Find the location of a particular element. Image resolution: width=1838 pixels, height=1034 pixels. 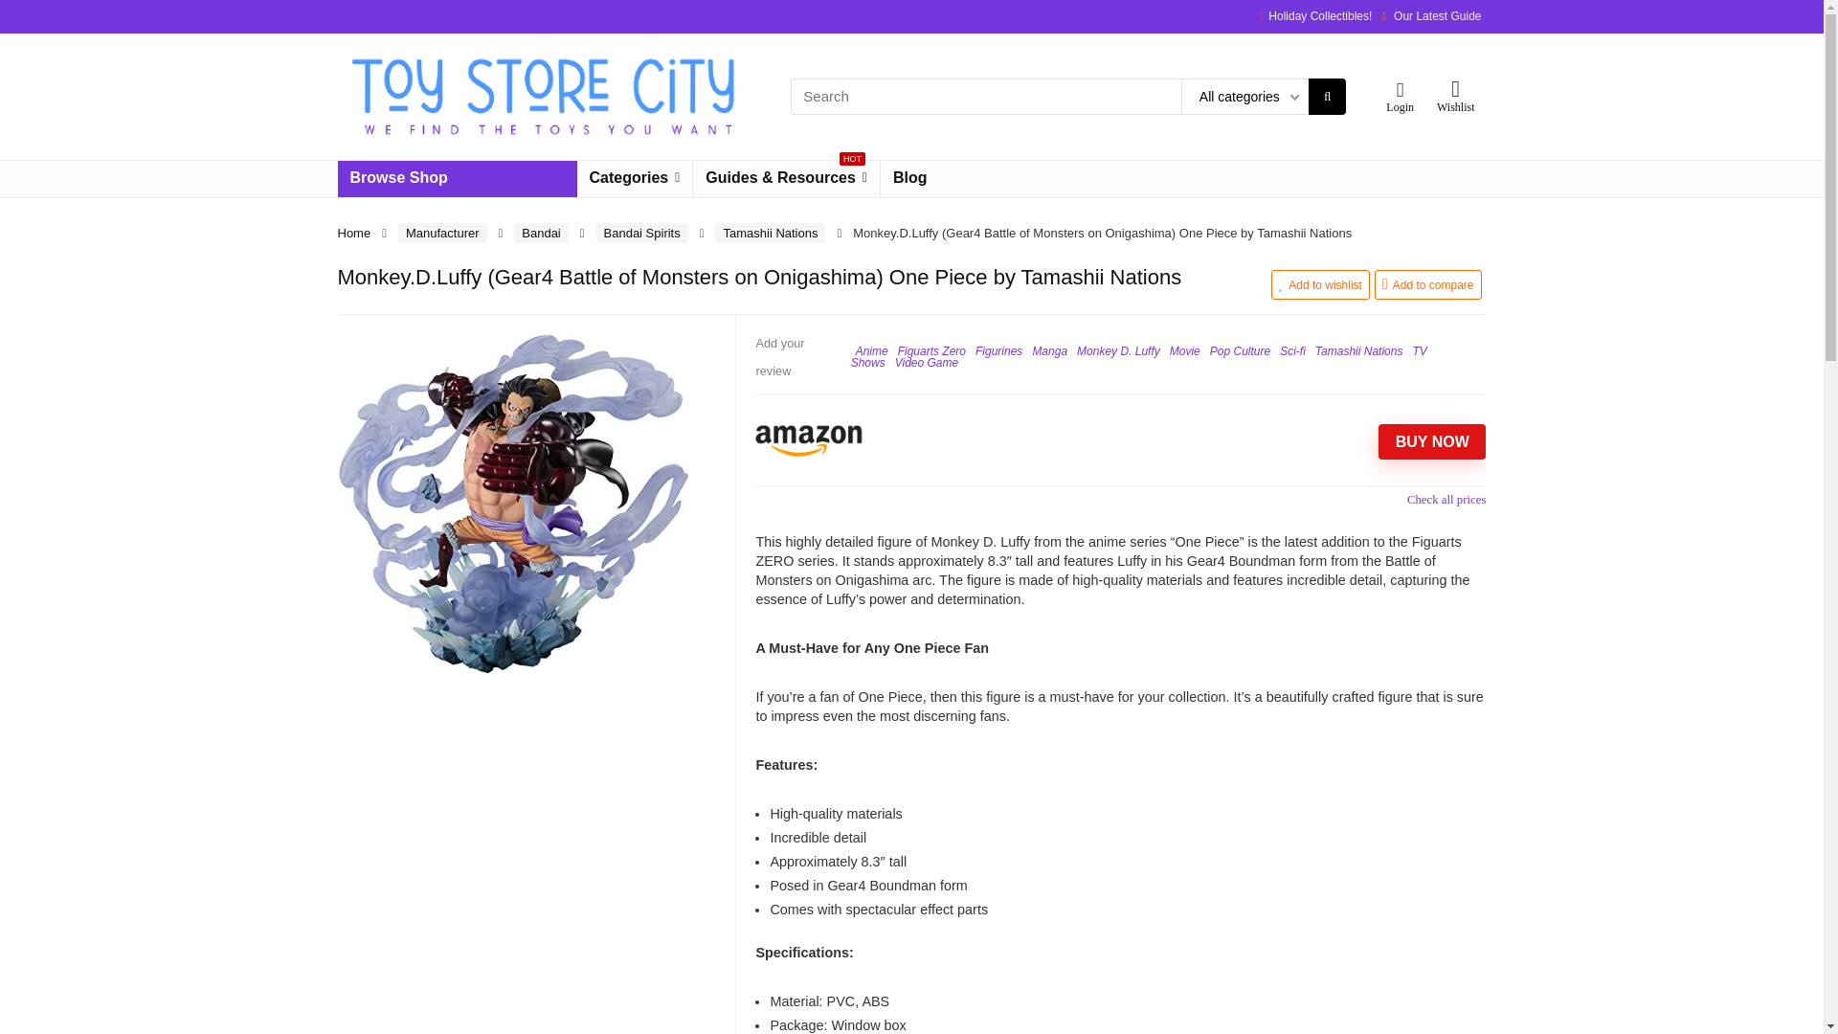

View all posts in Sci-fi is located at coordinates (1292, 350).